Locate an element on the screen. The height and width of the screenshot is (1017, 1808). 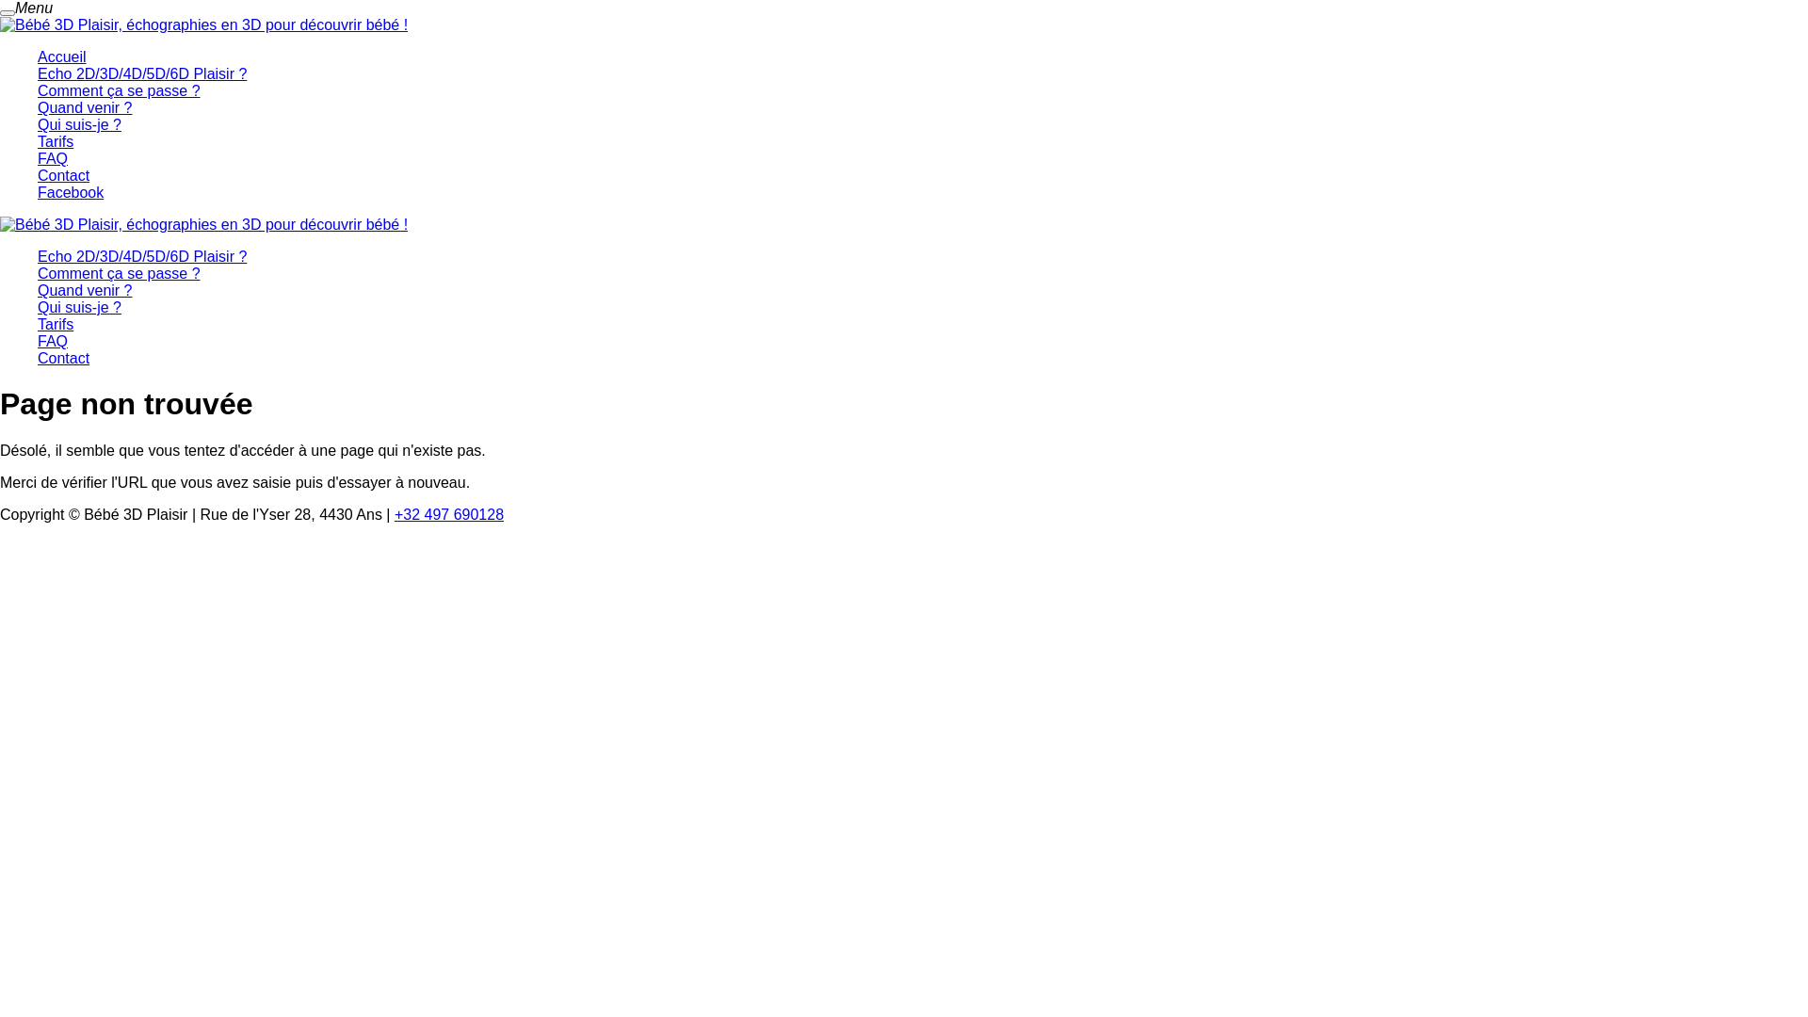
FAQ is located at coordinates (53, 158).